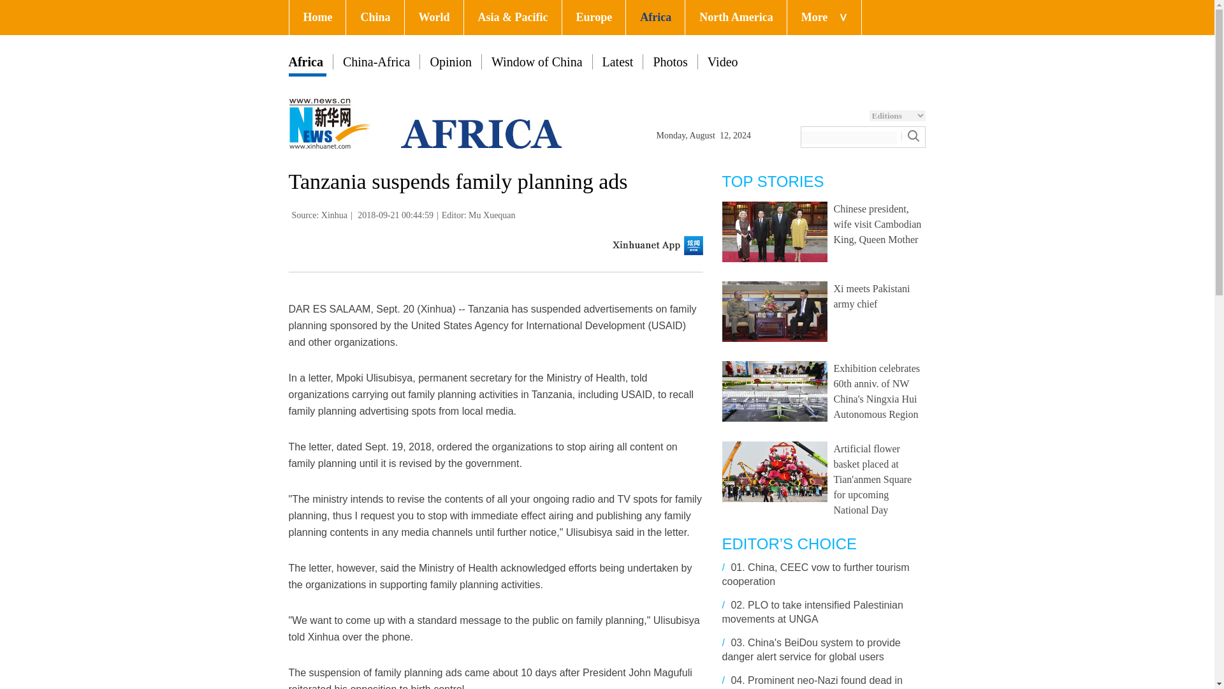 This screenshot has height=689, width=1224. Describe the element at coordinates (375, 18) in the screenshot. I see `China` at that location.